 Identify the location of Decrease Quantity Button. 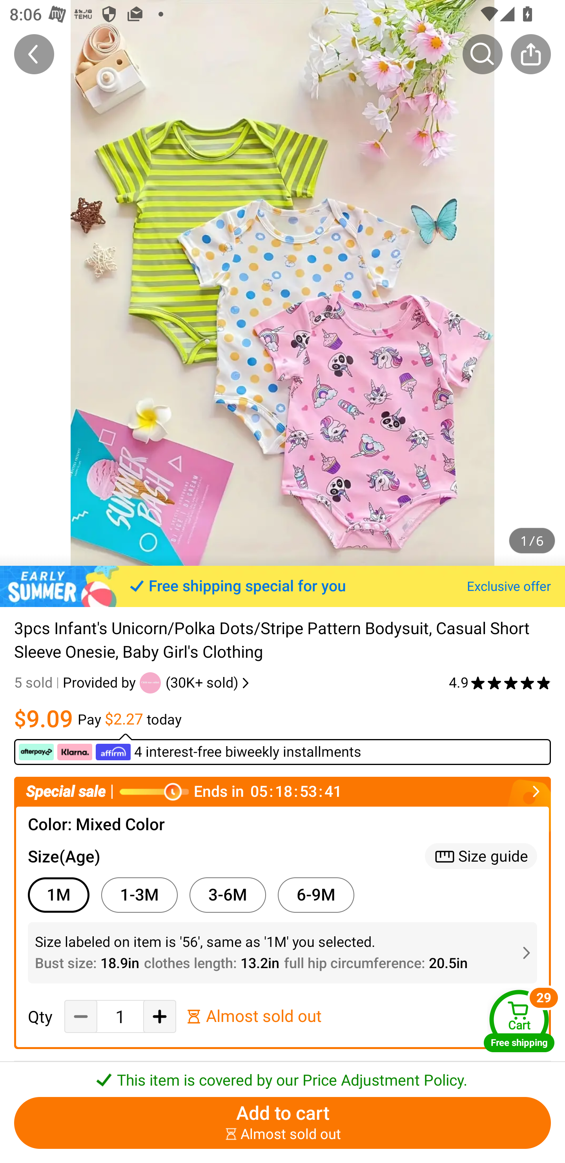
(81, 1016).